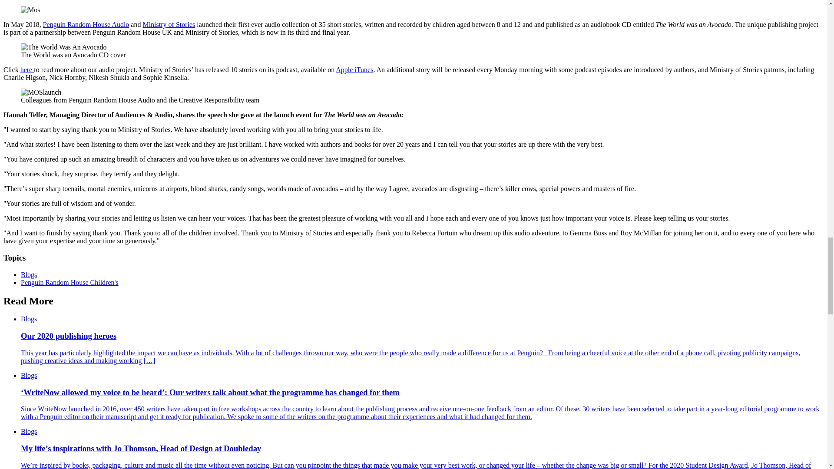 This screenshot has width=834, height=469. I want to click on Penguin Random House Audio, so click(86, 24).